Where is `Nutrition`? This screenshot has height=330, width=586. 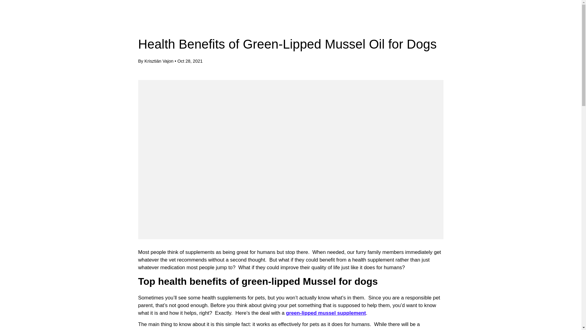
Nutrition is located at coordinates (103, 18).